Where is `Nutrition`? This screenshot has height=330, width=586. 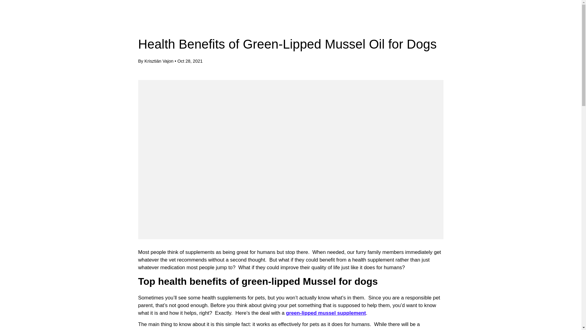
Nutrition is located at coordinates (103, 18).